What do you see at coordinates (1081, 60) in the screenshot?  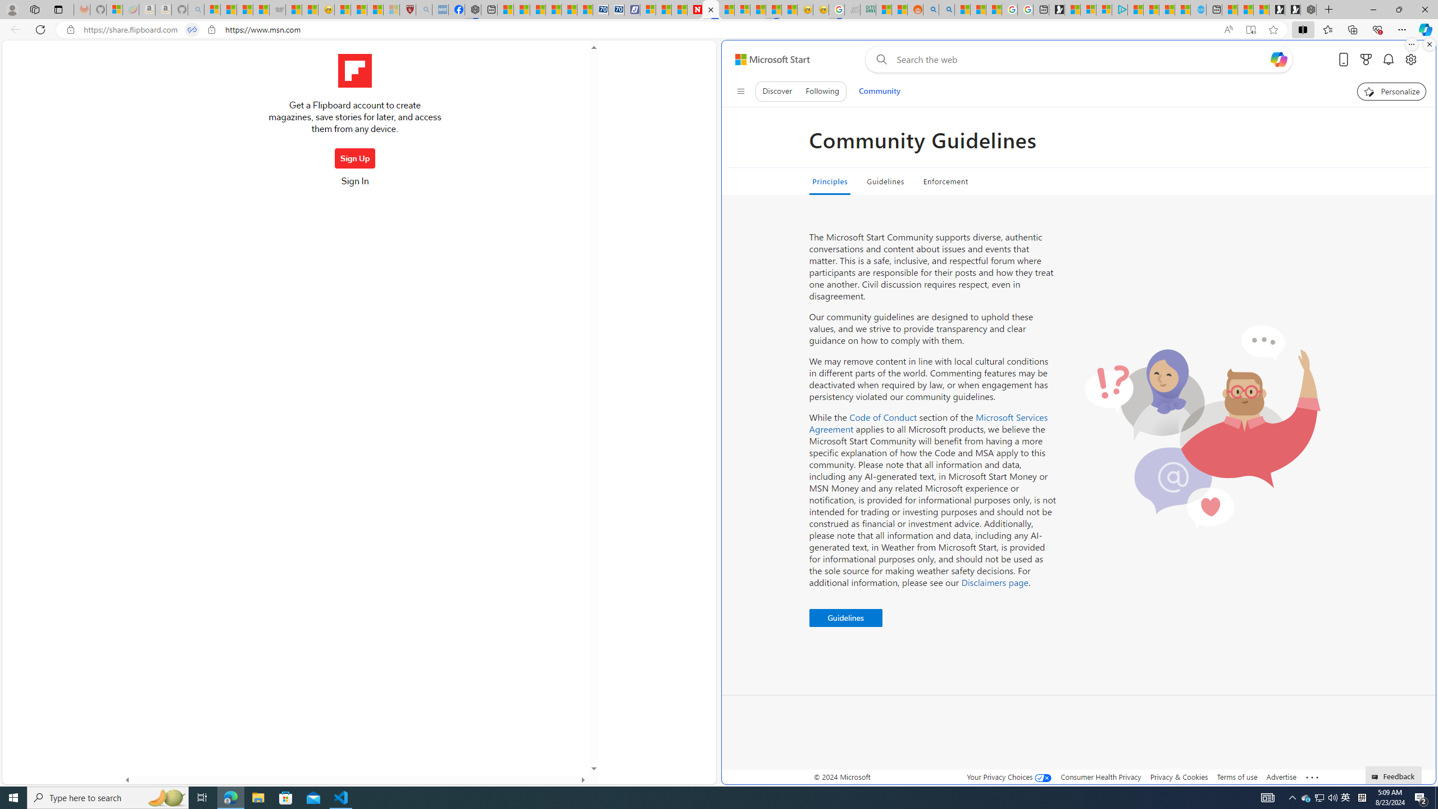 I see `Enter your search term` at bounding box center [1081, 60].